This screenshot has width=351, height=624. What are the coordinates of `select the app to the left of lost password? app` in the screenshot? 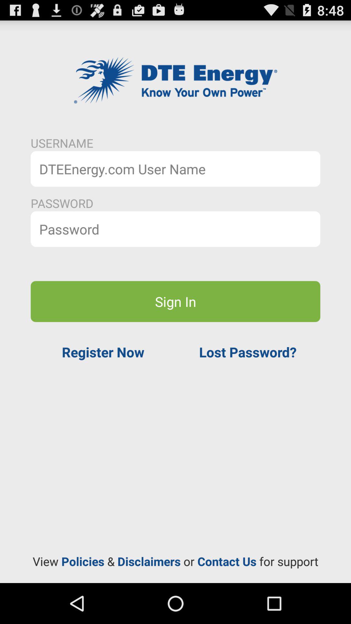 It's located at (103, 352).